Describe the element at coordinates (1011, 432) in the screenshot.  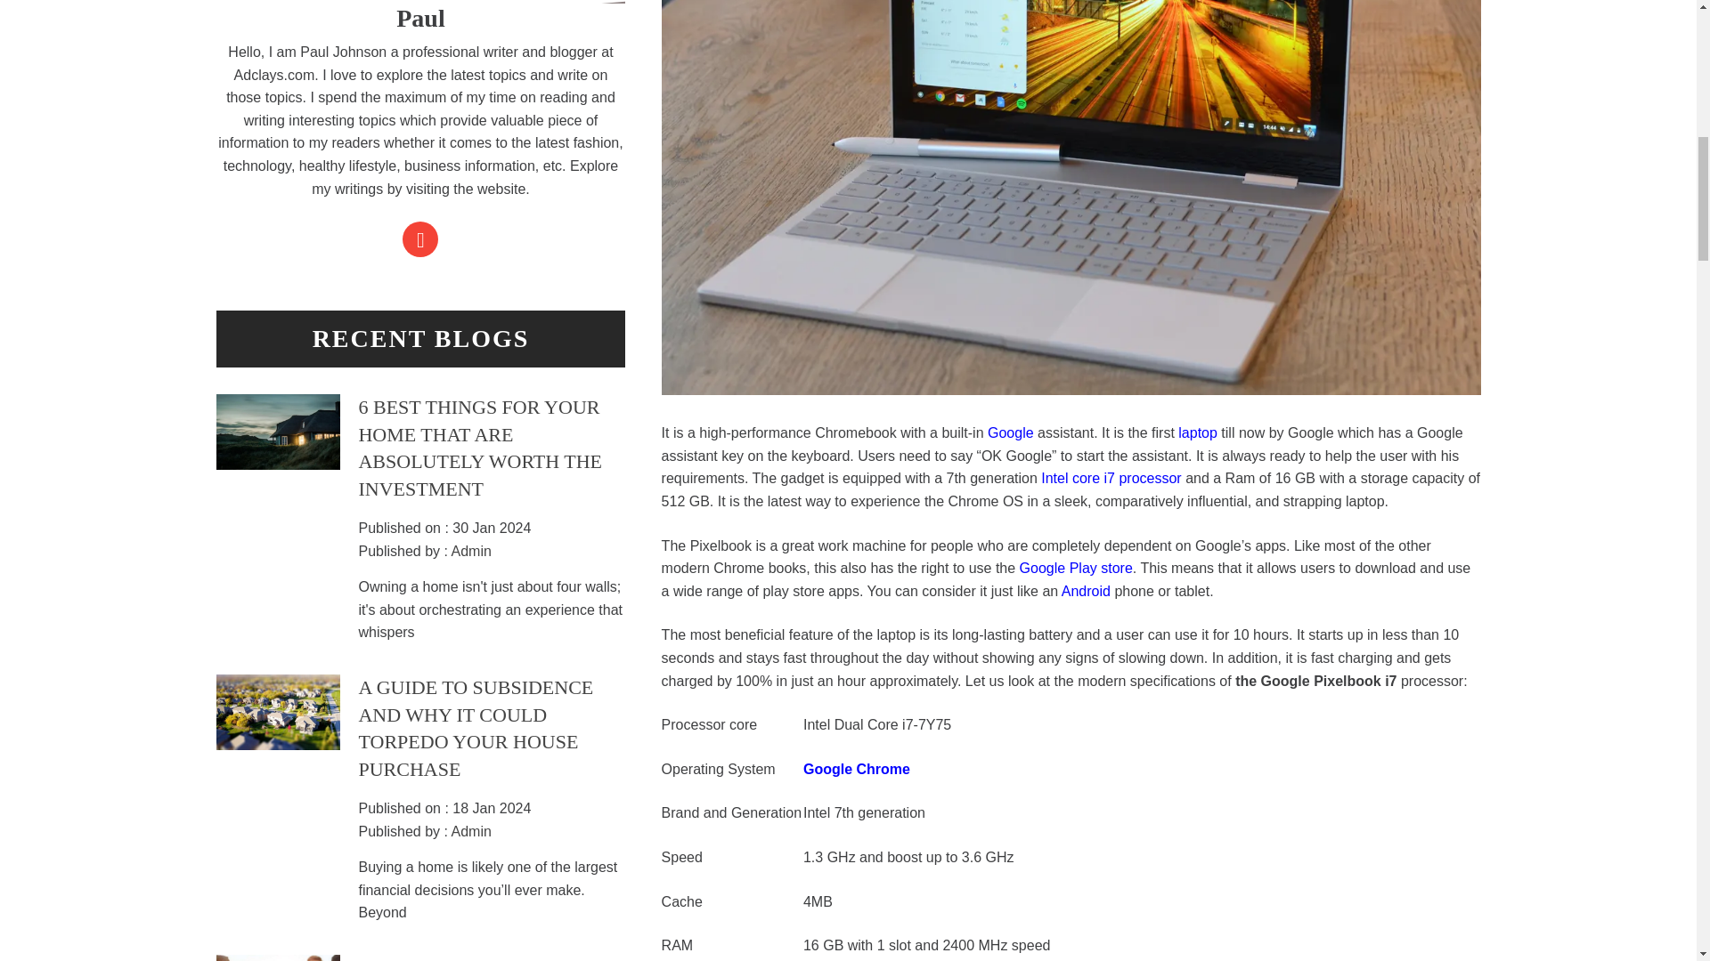
I see `Google` at that location.